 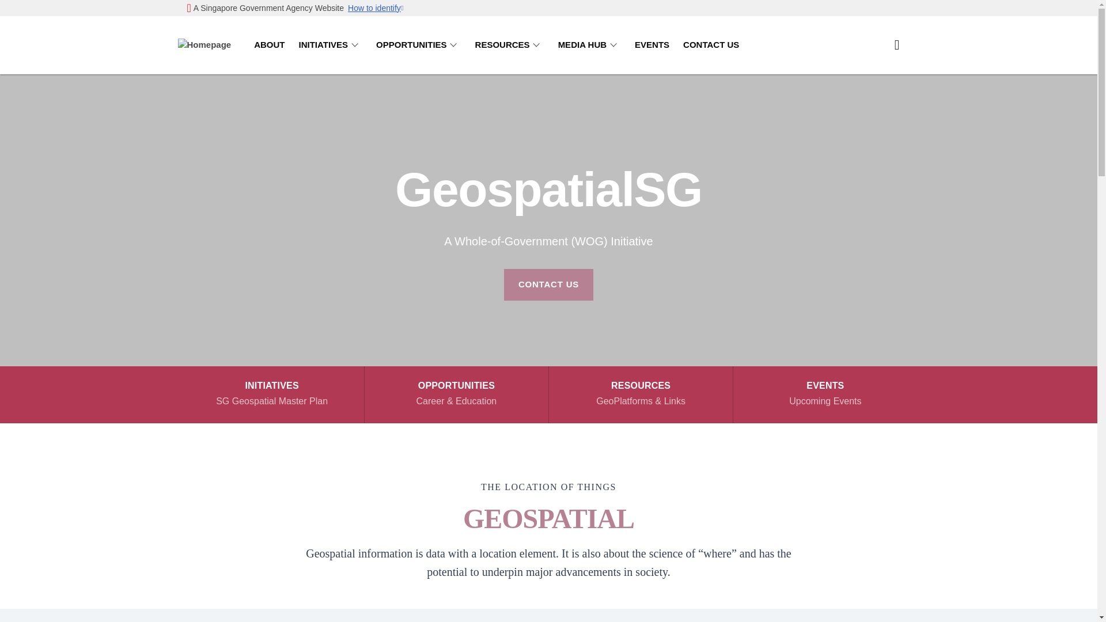 What do you see at coordinates (548, 284) in the screenshot?
I see `CONTACT US` at bounding box center [548, 284].